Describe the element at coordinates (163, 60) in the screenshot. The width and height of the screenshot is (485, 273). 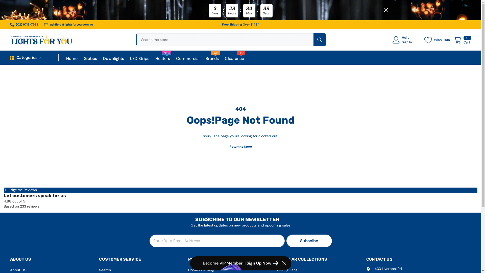
I see `Heaters
New` at that location.